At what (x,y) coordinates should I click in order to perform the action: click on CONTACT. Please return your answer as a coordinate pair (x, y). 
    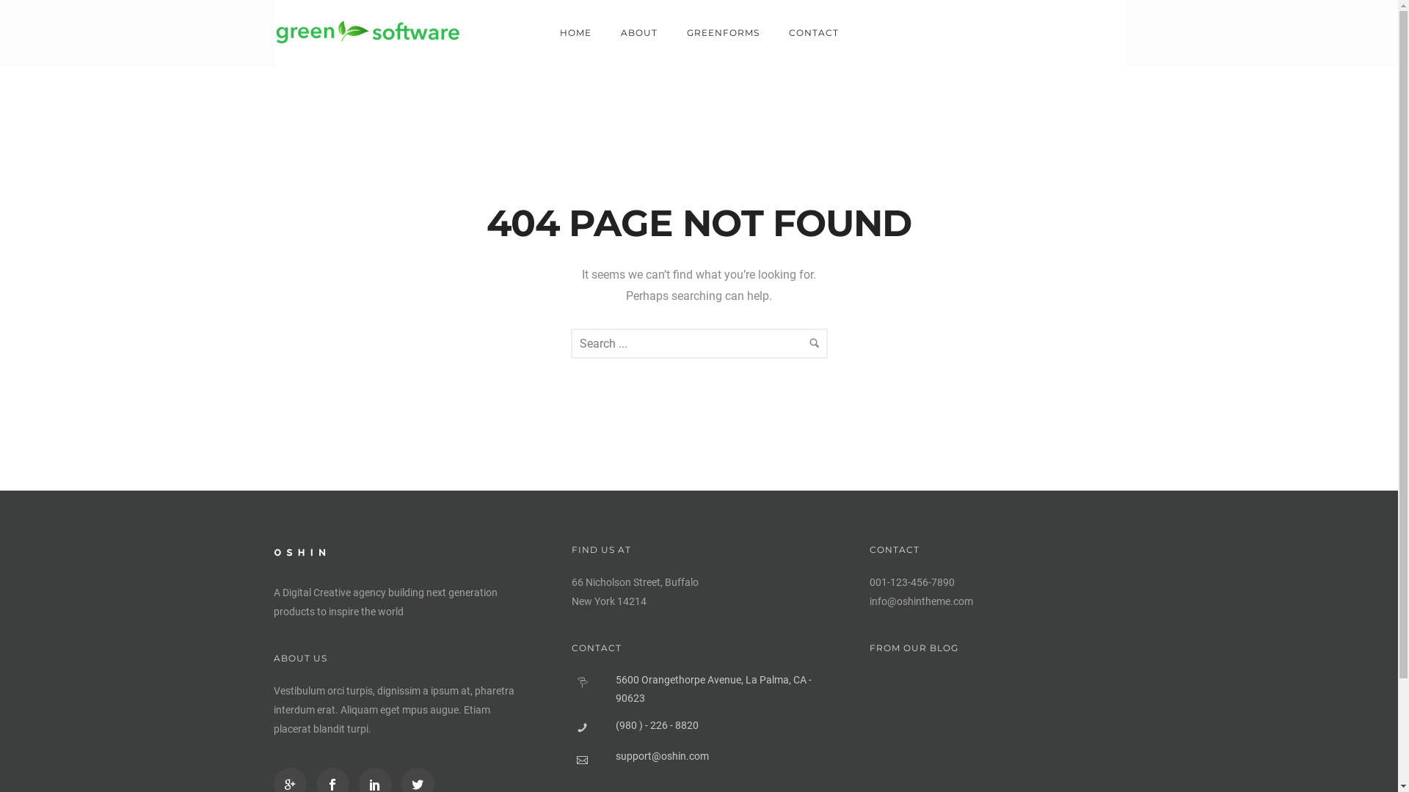
    Looking at the image, I should click on (813, 32).